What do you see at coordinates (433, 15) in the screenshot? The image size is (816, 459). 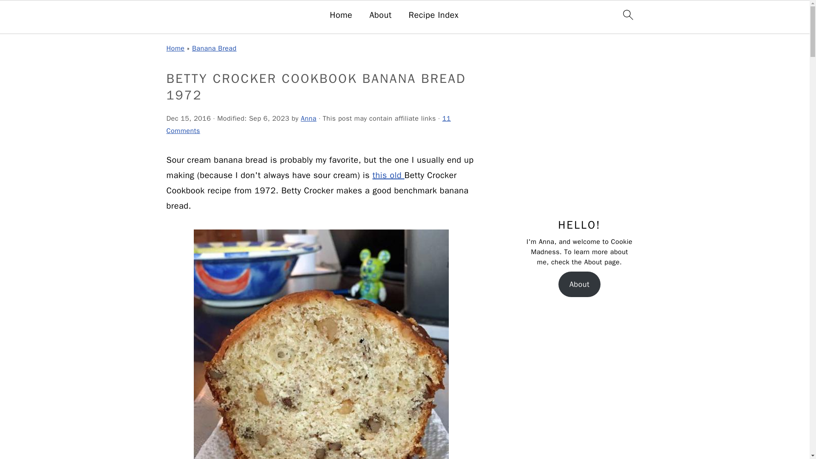 I see `Recipe Index` at bounding box center [433, 15].